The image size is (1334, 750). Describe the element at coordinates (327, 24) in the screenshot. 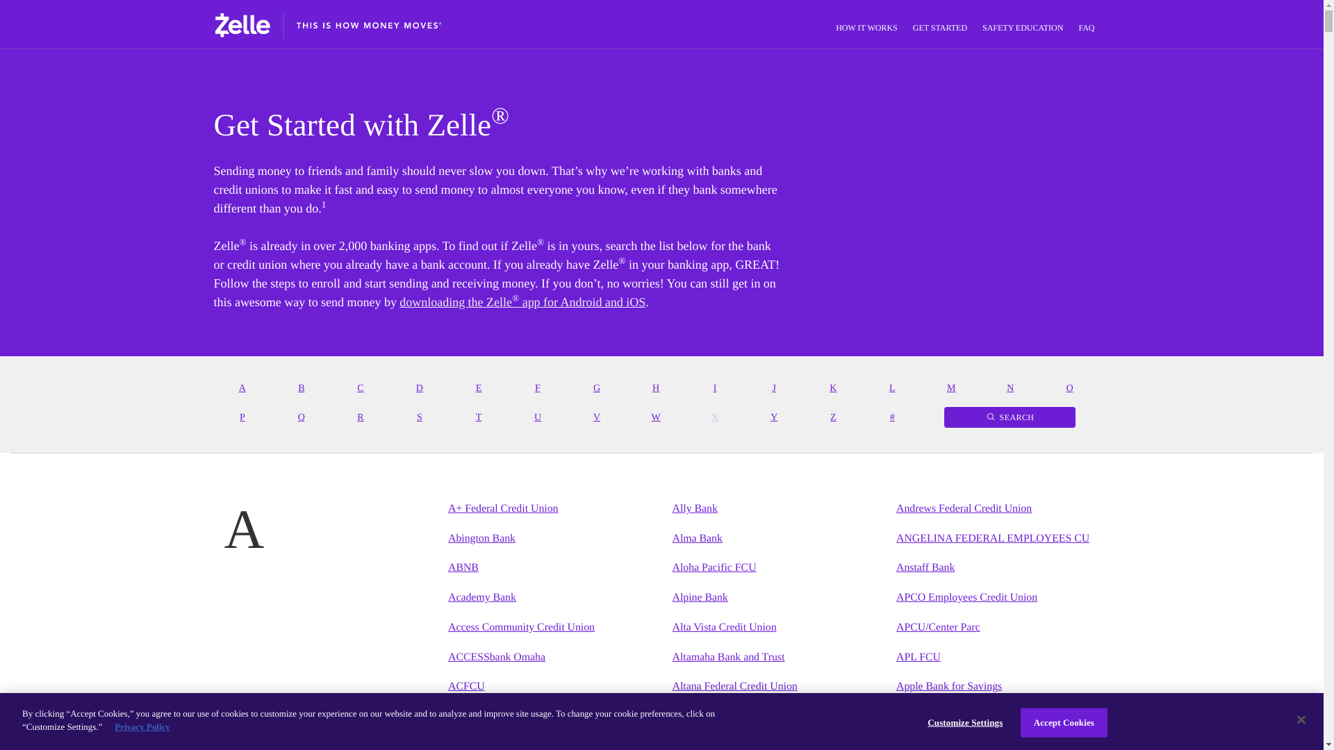

I see `Zelle Logo Home` at that location.